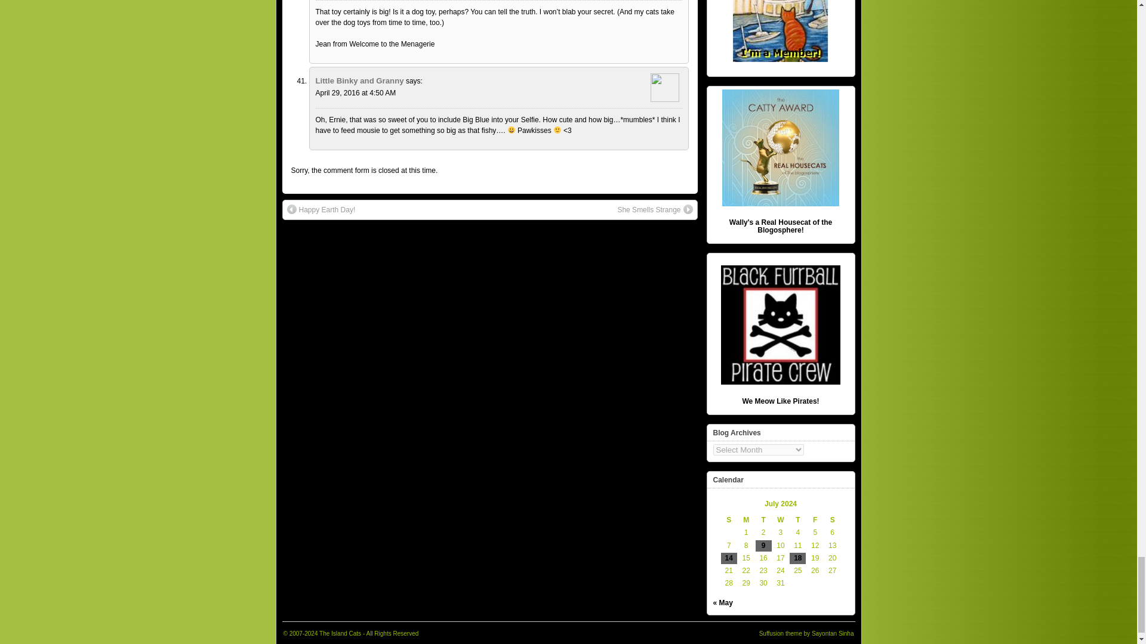 Image resolution: width=1146 pixels, height=644 pixels. What do you see at coordinates (780, 148) in the screenshot?
I see `catty award` at bounding box center [780, 148].